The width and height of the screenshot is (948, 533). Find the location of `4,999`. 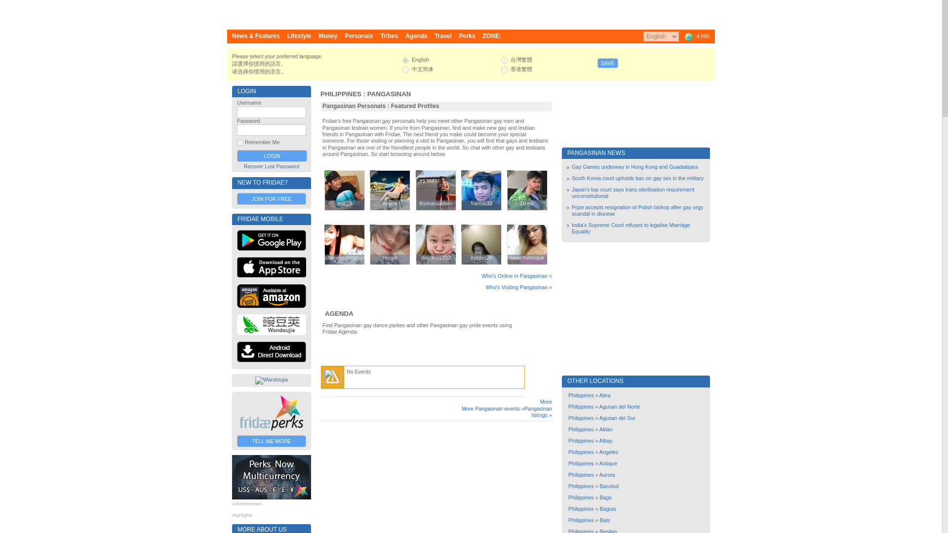

4,999 is located at coordinates (696, 37).